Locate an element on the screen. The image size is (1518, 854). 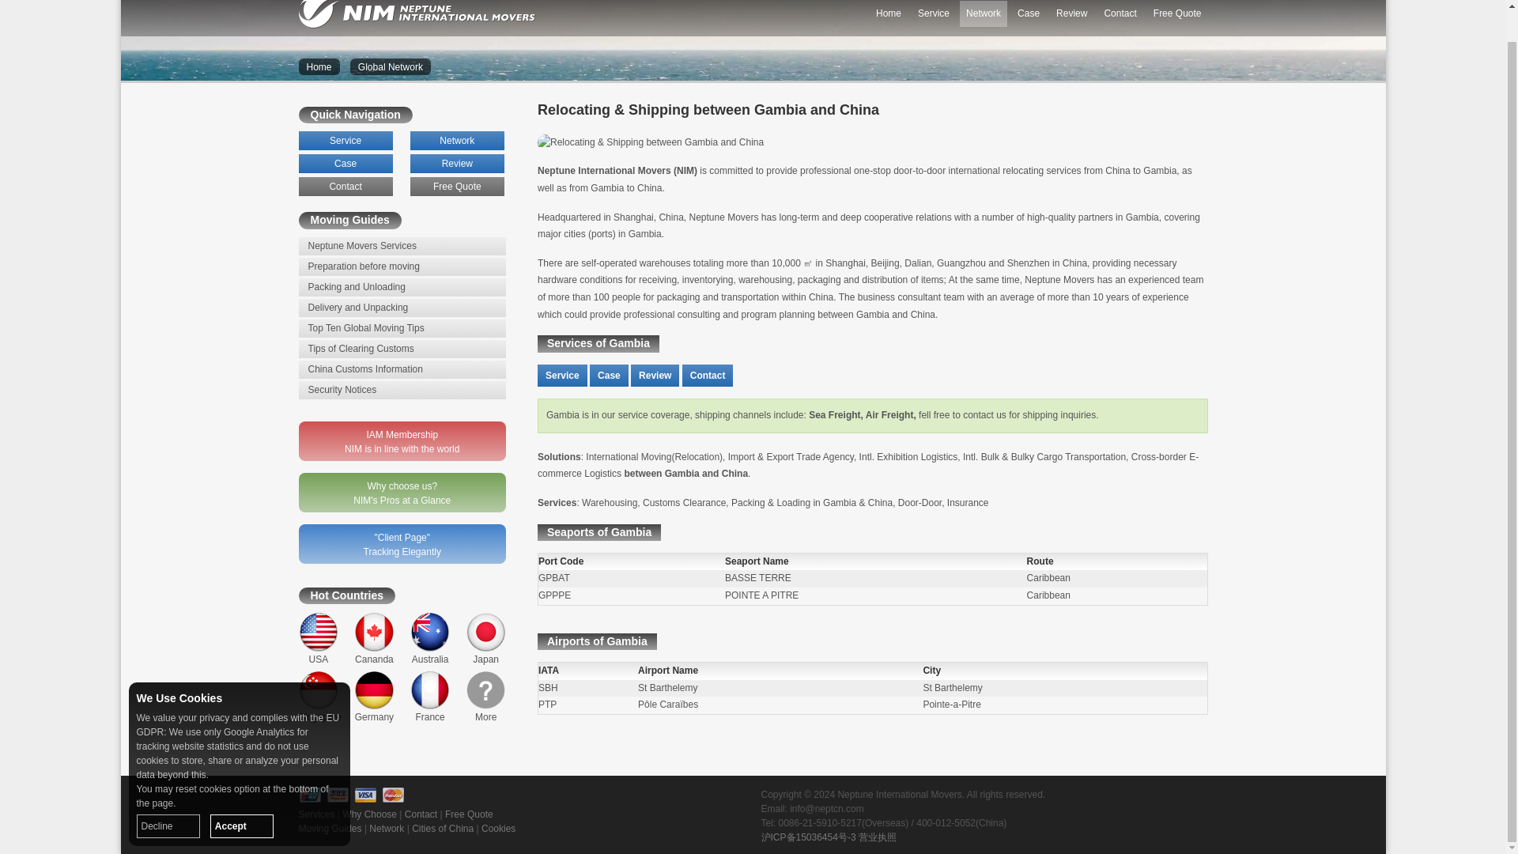
Neptune Movers Services is located at coordinates (403, 246).